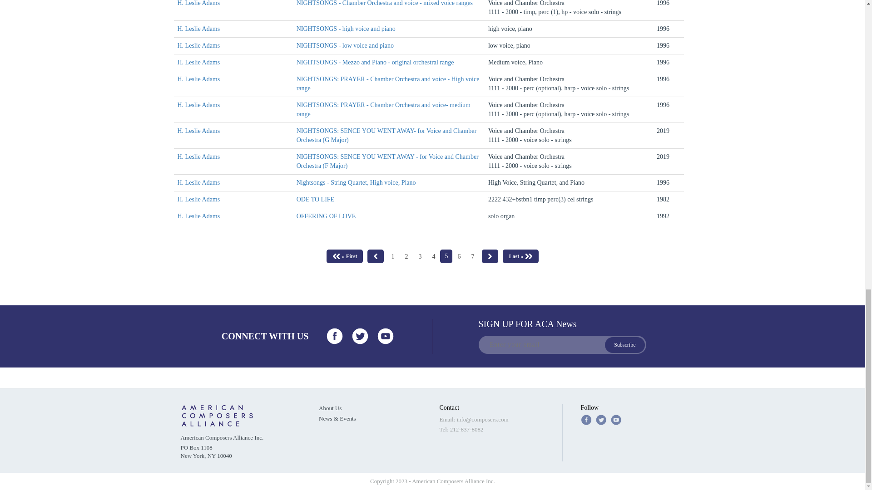 The height and width of the screenshot is (490, 872). Describe the element at coordinates (433, 257) in the screenshot. I see `Go to page 4` at that location.